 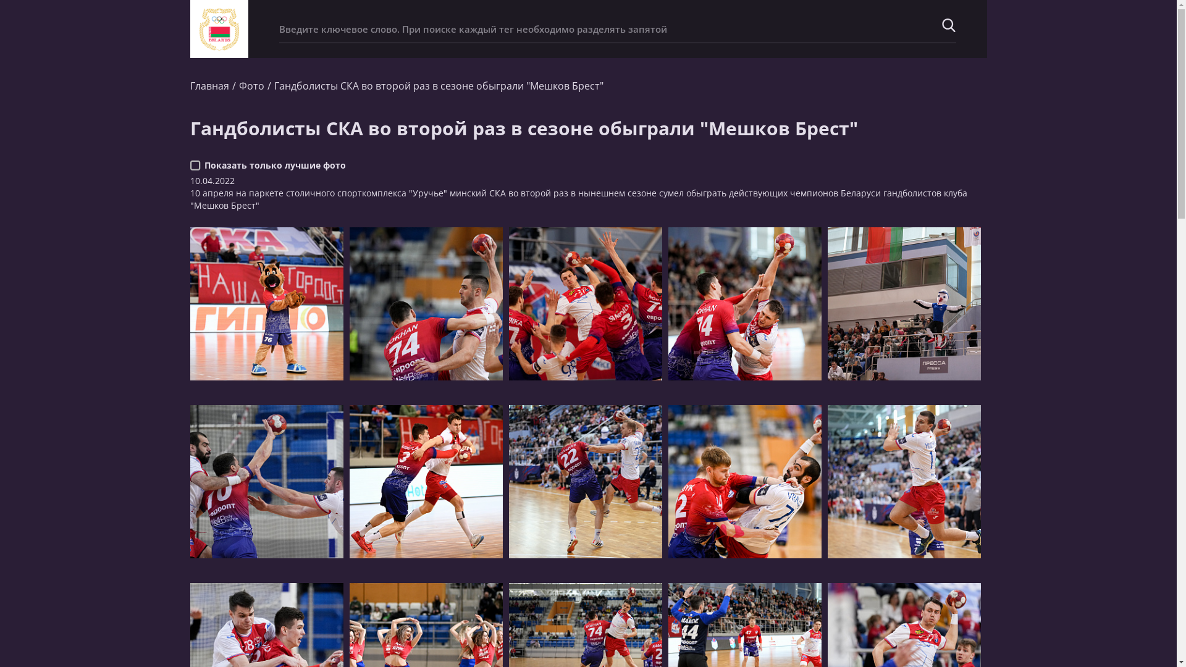 I want to click on Handball 1, so click(x=267, y=304).